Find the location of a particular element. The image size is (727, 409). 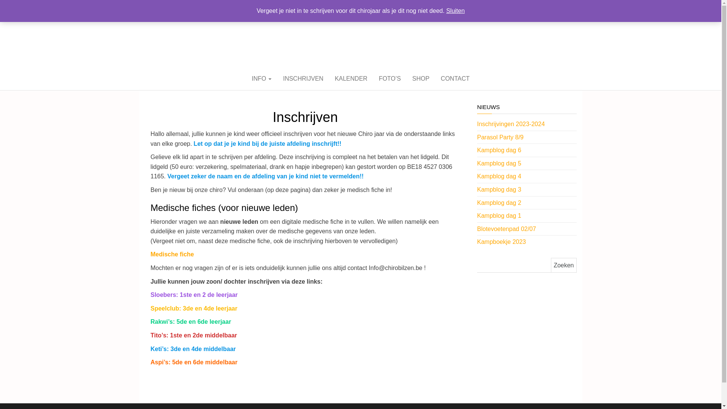

Sloebers: 1ste en 2 de leerjaar is located at coordinates (194, 295).